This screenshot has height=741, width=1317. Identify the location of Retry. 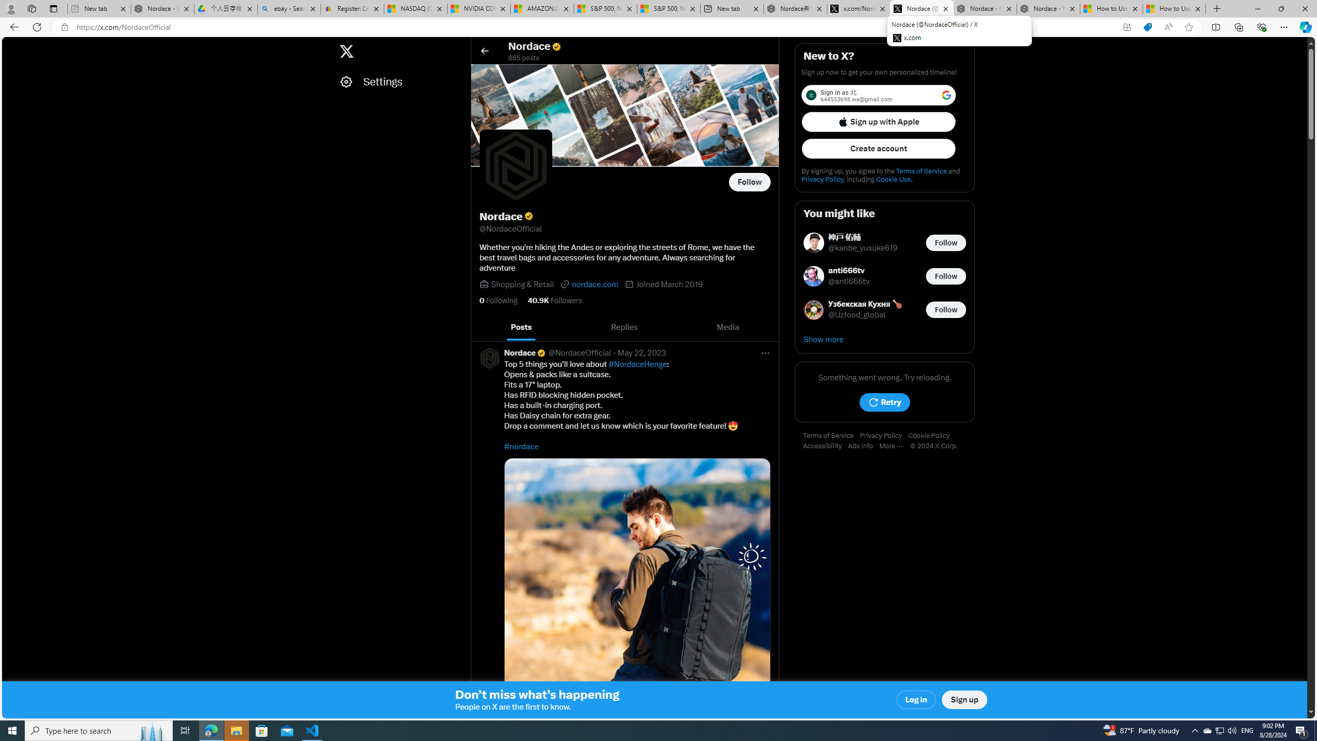
(885, 402).